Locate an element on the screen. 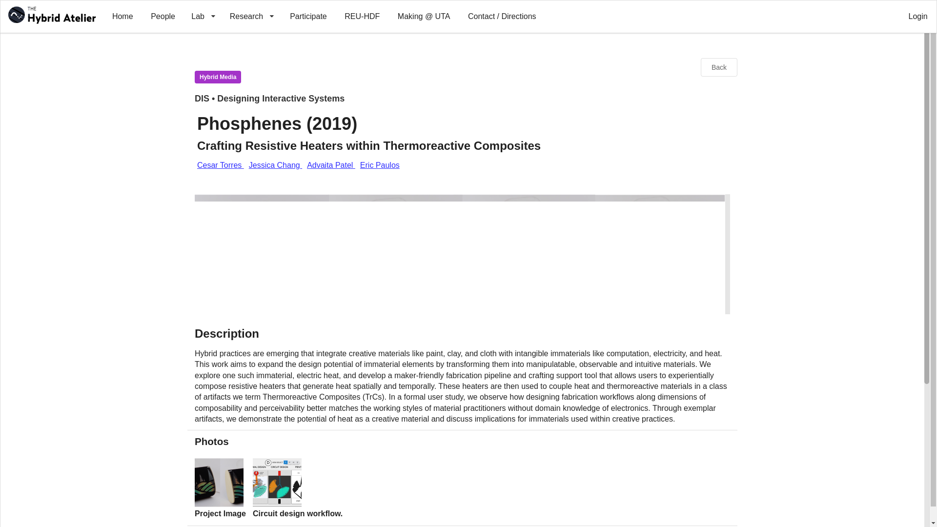 Image resolution: width=937 pixels, height=527 pixels. Back is located at coordinates (718, 67).